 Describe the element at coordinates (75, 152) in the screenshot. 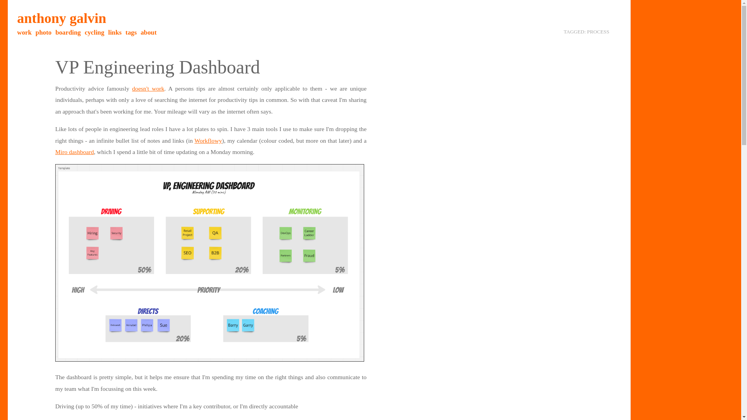

I see `Miro dashboard` at that location.